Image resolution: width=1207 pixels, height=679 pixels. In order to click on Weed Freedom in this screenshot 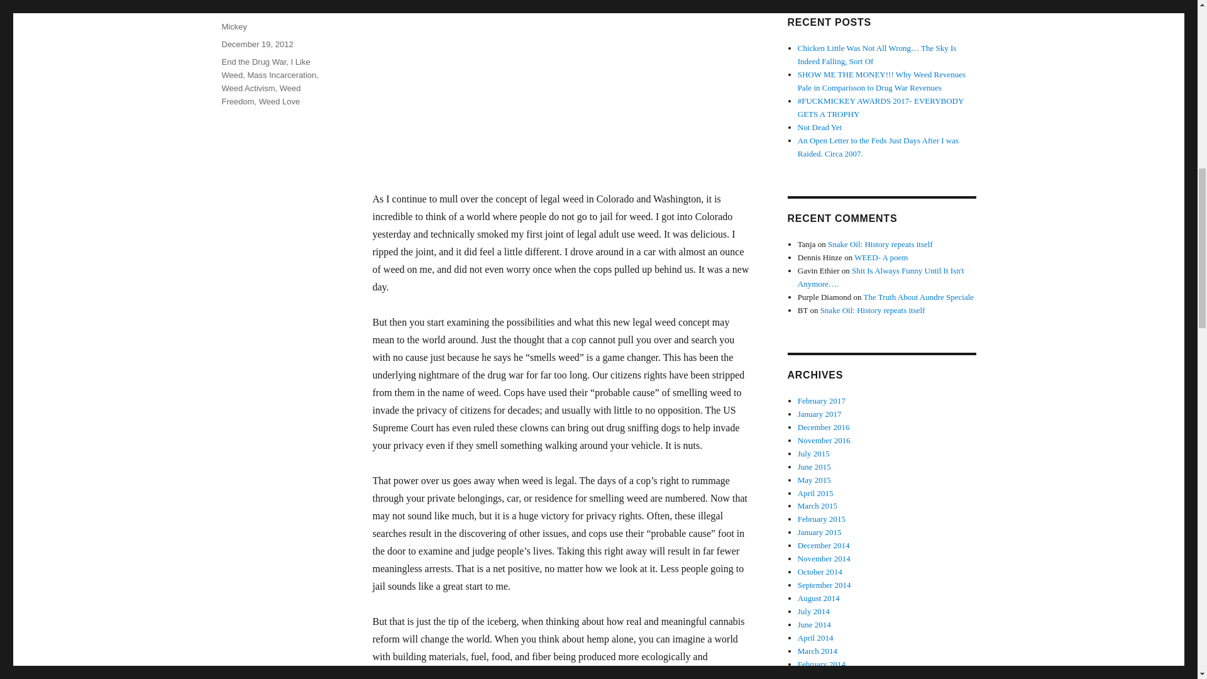, I will do `click(260, 94)`.